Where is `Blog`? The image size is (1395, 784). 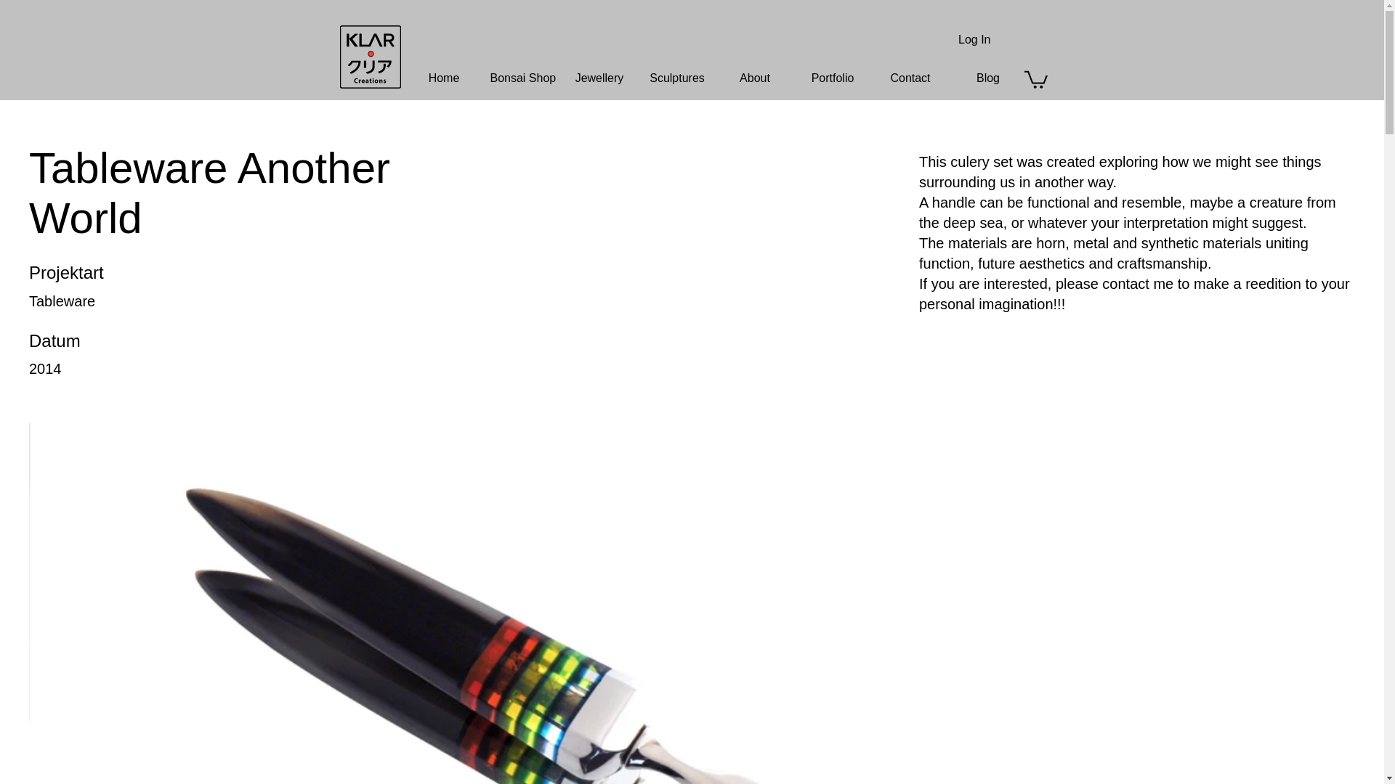
Blog is located at coordinates (987, 78).